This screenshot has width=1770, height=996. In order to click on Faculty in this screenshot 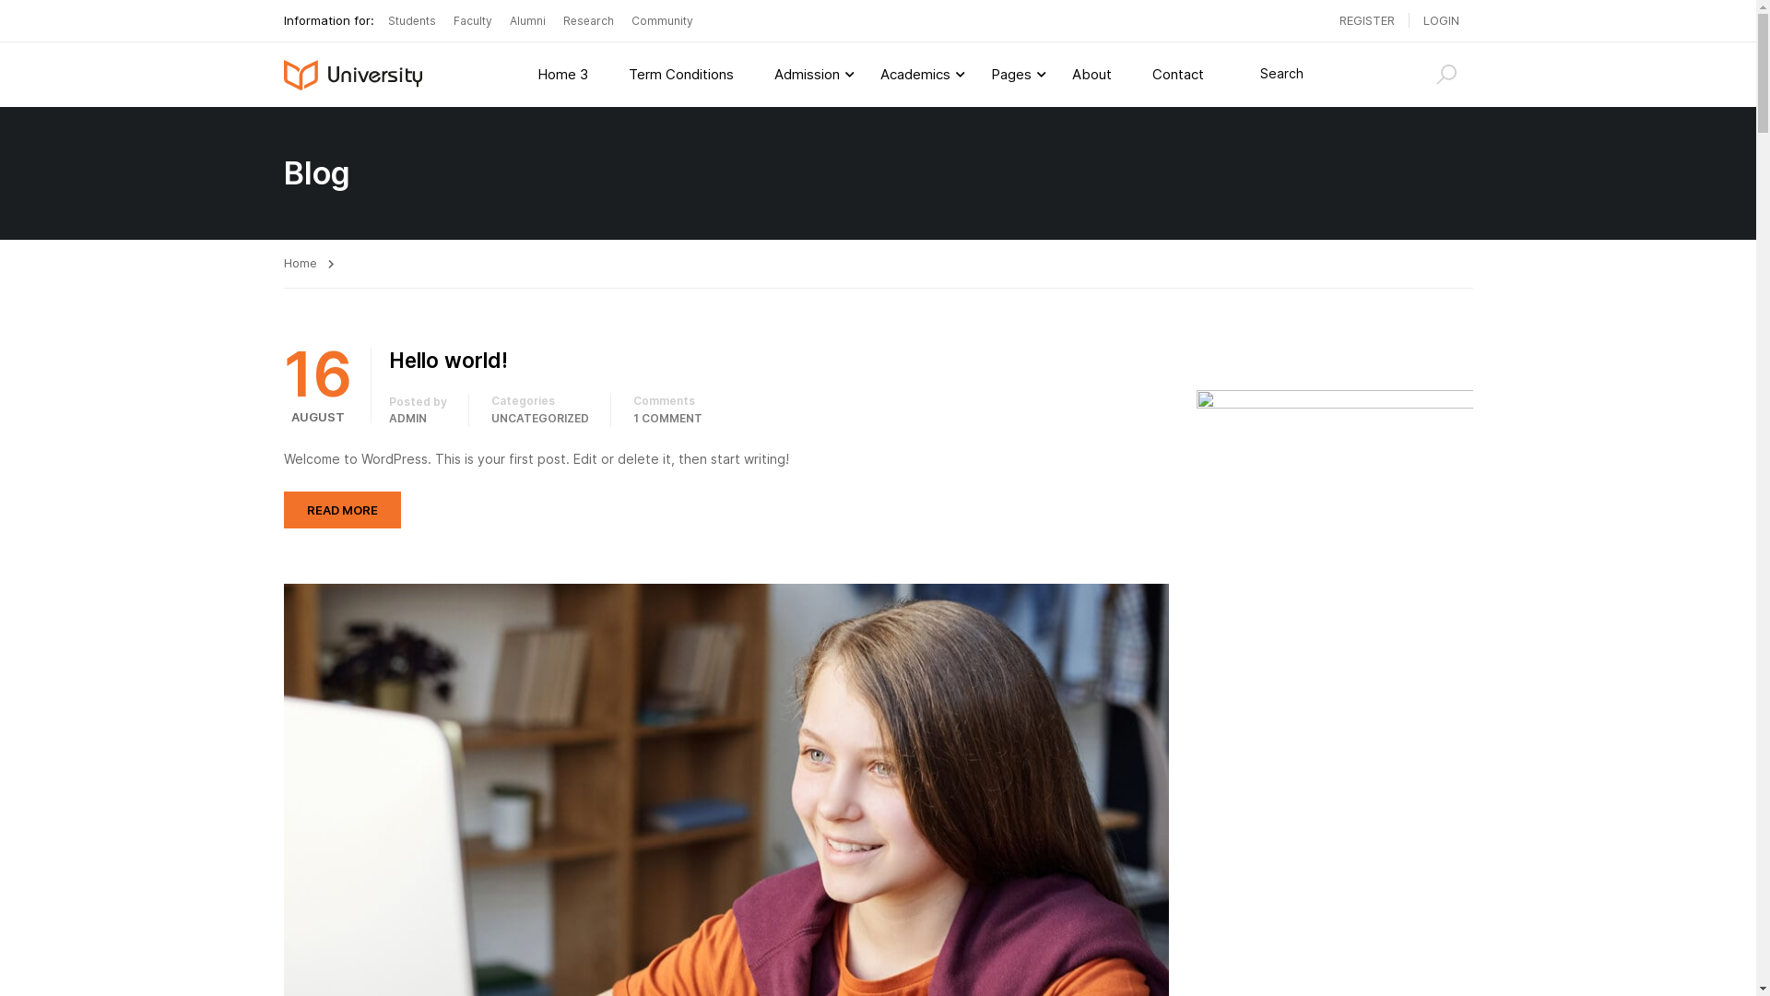, I will do `click(472, 20)`.